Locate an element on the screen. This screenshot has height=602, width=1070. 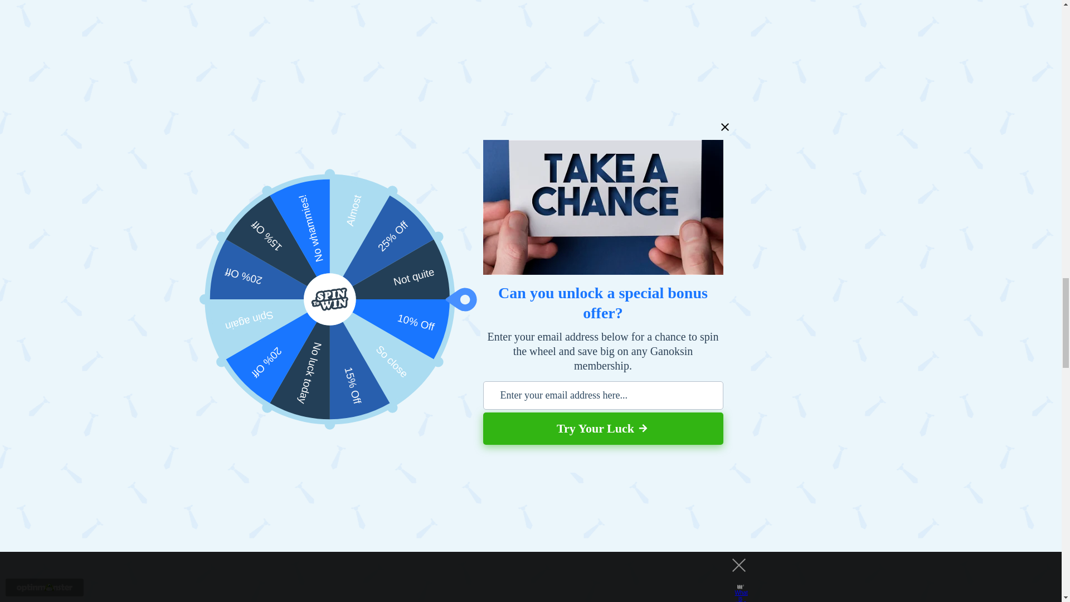
Charles Lewton-Brain is located at coordinates (352, 300).